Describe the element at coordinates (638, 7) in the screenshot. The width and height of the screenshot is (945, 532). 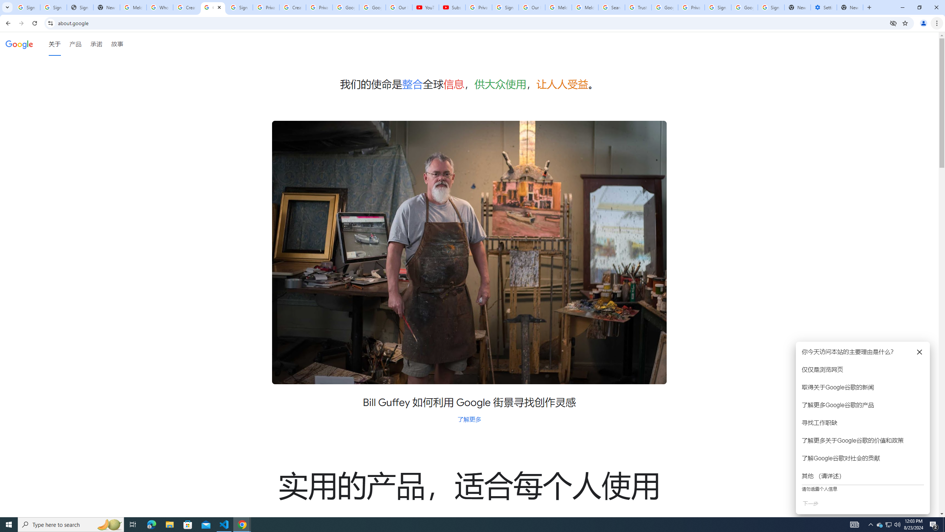
I see `Trusted Information and Content - Google Safety Center` at that location.